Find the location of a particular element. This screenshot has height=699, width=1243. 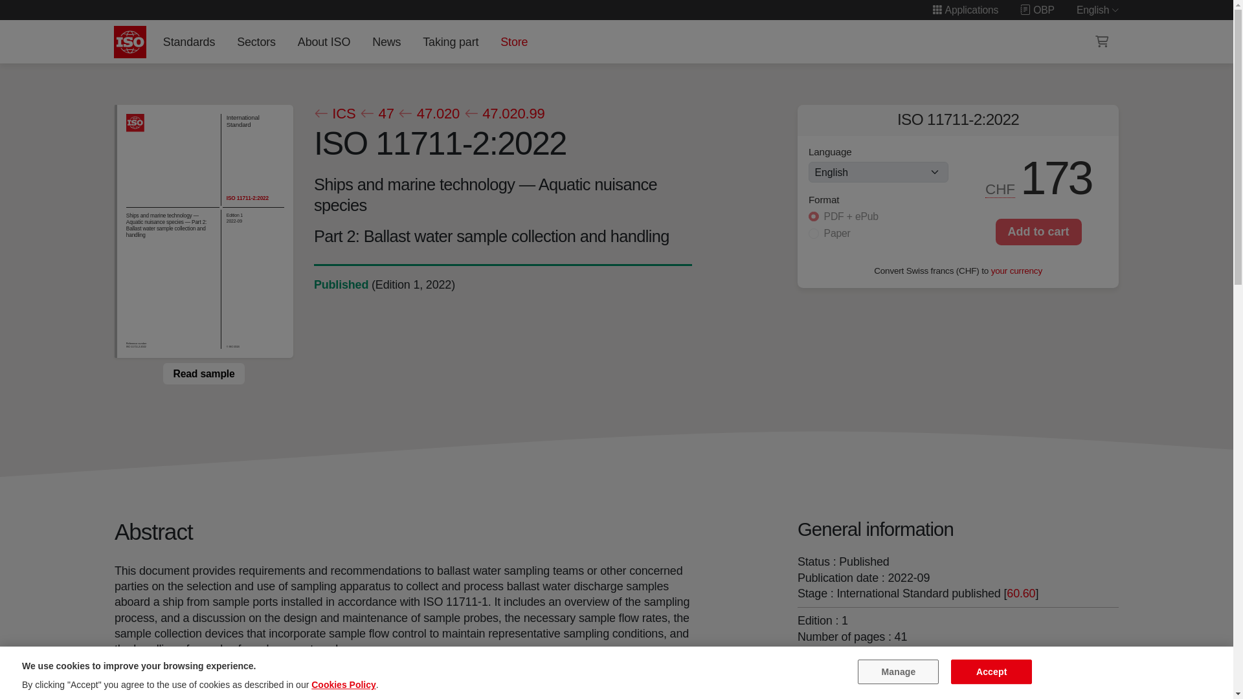

Taking part is located at coordinates (451, 41).